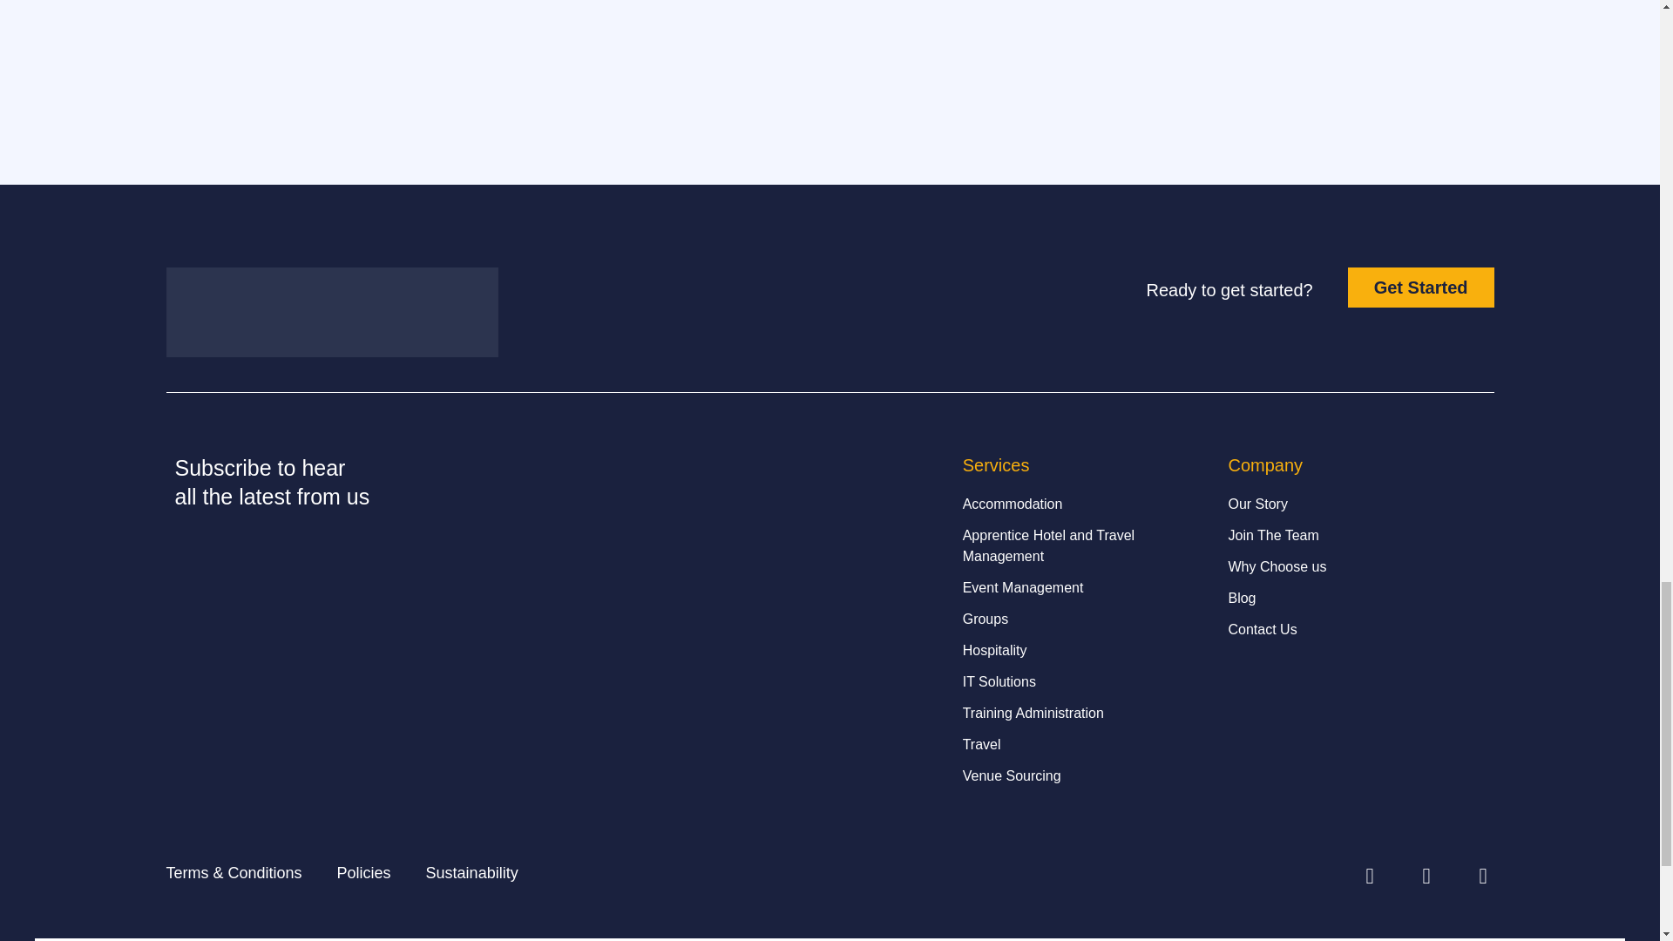  I want to click on Training Administration, so click(1087, 713).